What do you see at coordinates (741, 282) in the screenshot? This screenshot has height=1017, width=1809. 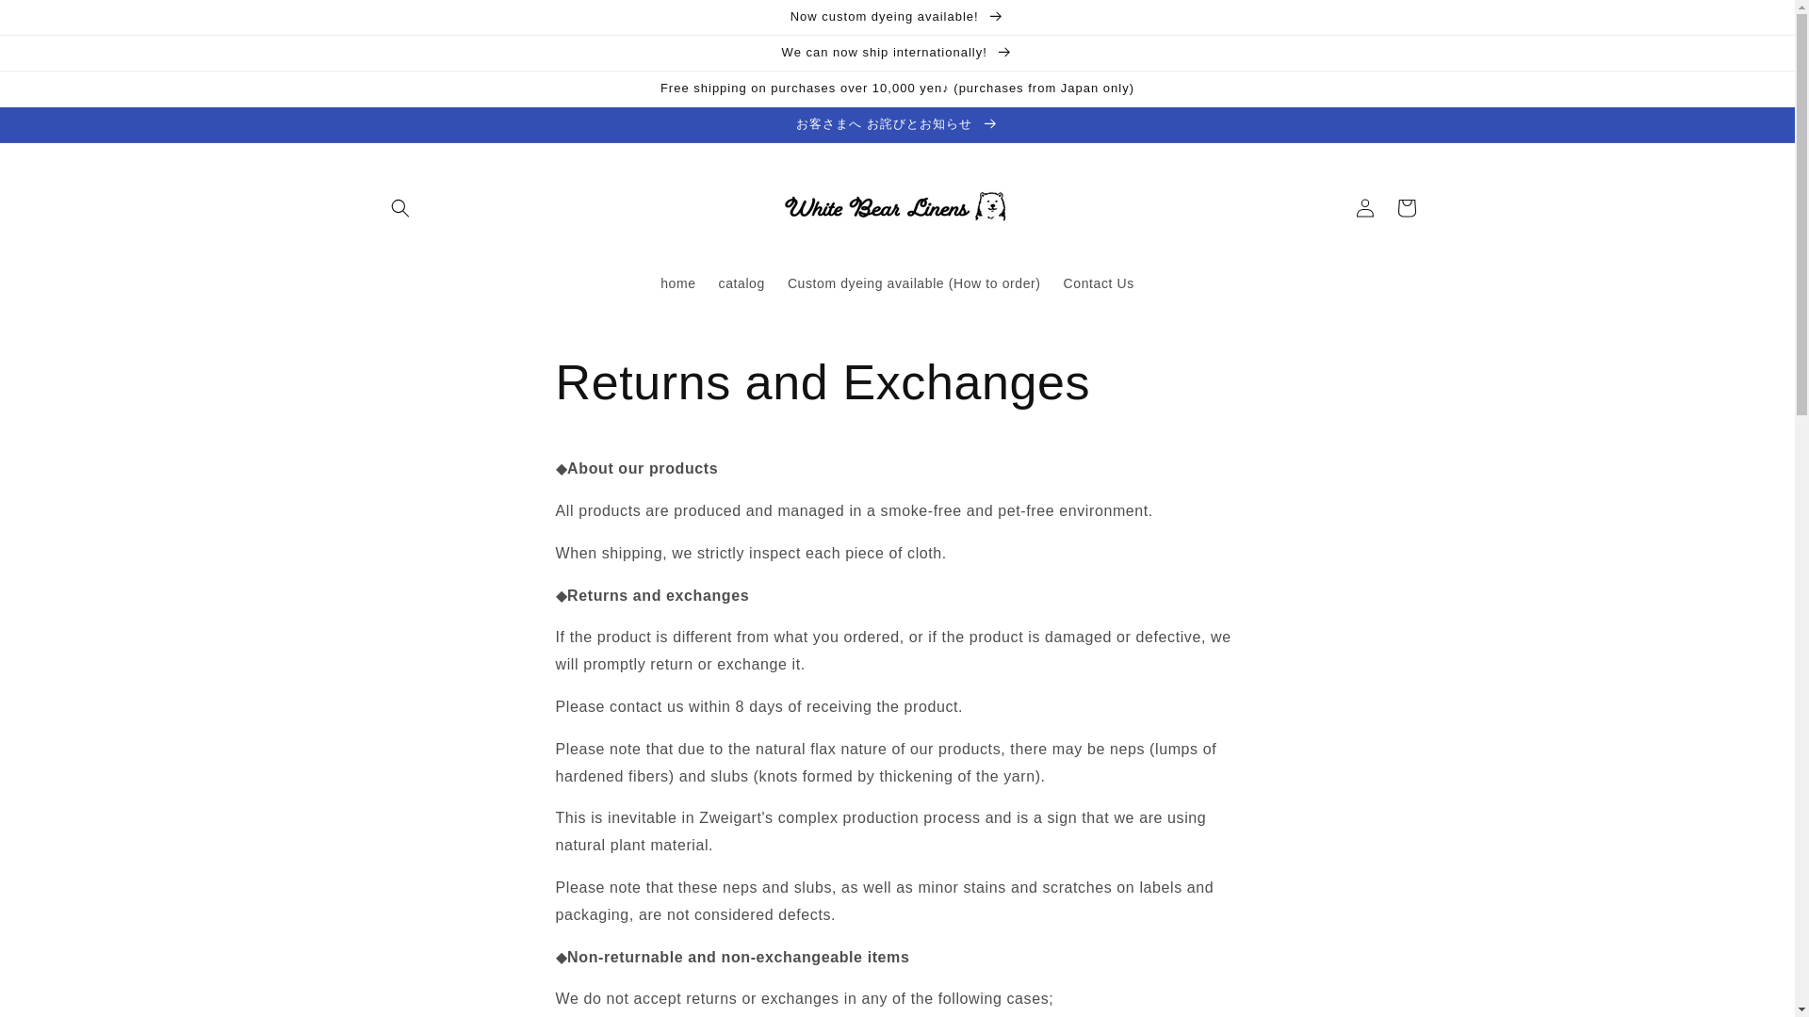 I see `catalog` at bounding box center [741, 282].